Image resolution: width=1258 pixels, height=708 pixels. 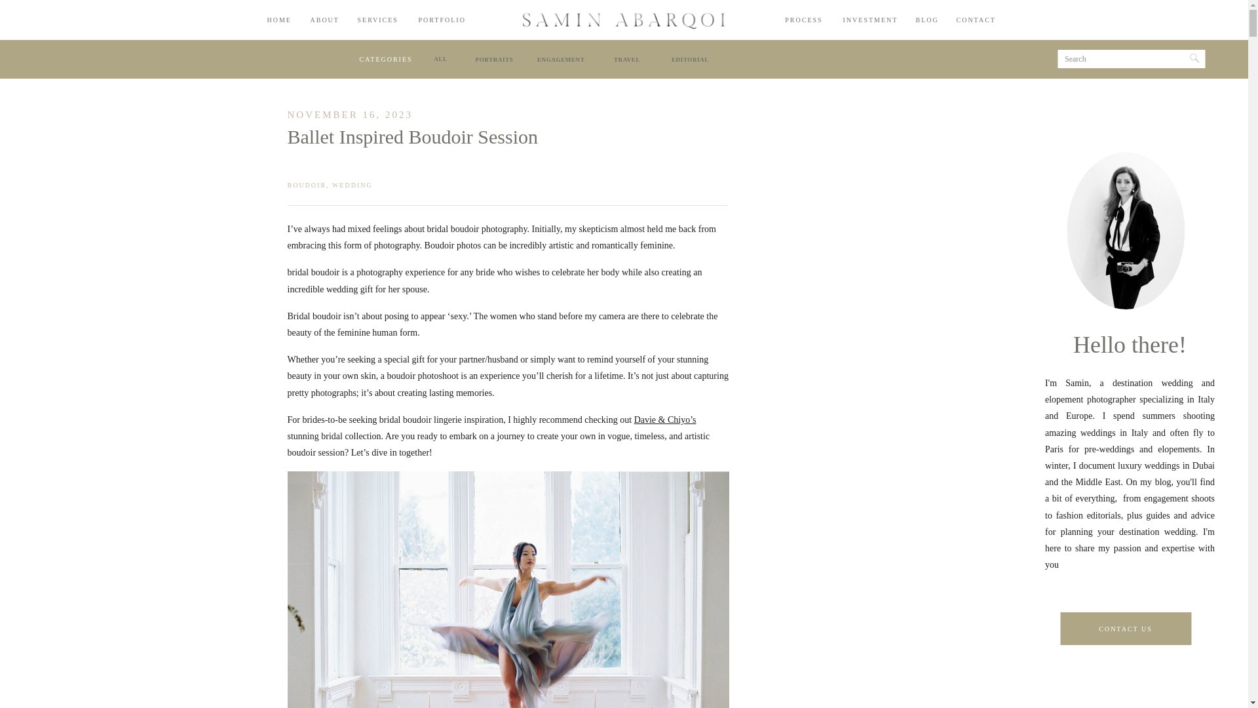 I want to click on ENGAGEMENT , so click(x=561, y=59).